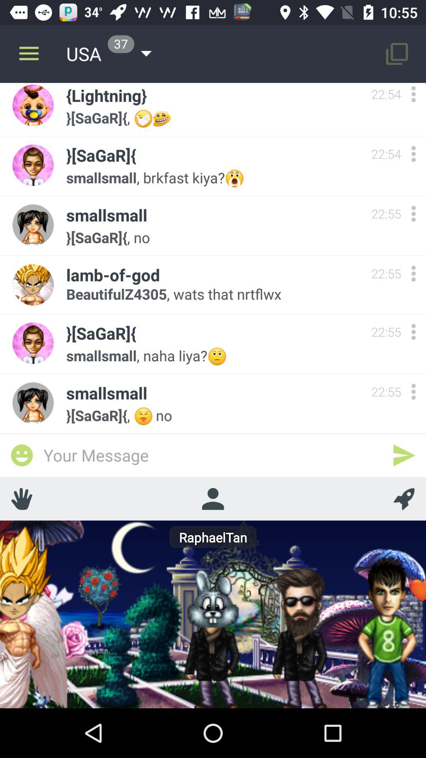 Image resolution: width=426 pixels, height=758 pixels. Describe the element at coordinates (413, 154) in the screenshot. I see `open settings for this user` at that location.